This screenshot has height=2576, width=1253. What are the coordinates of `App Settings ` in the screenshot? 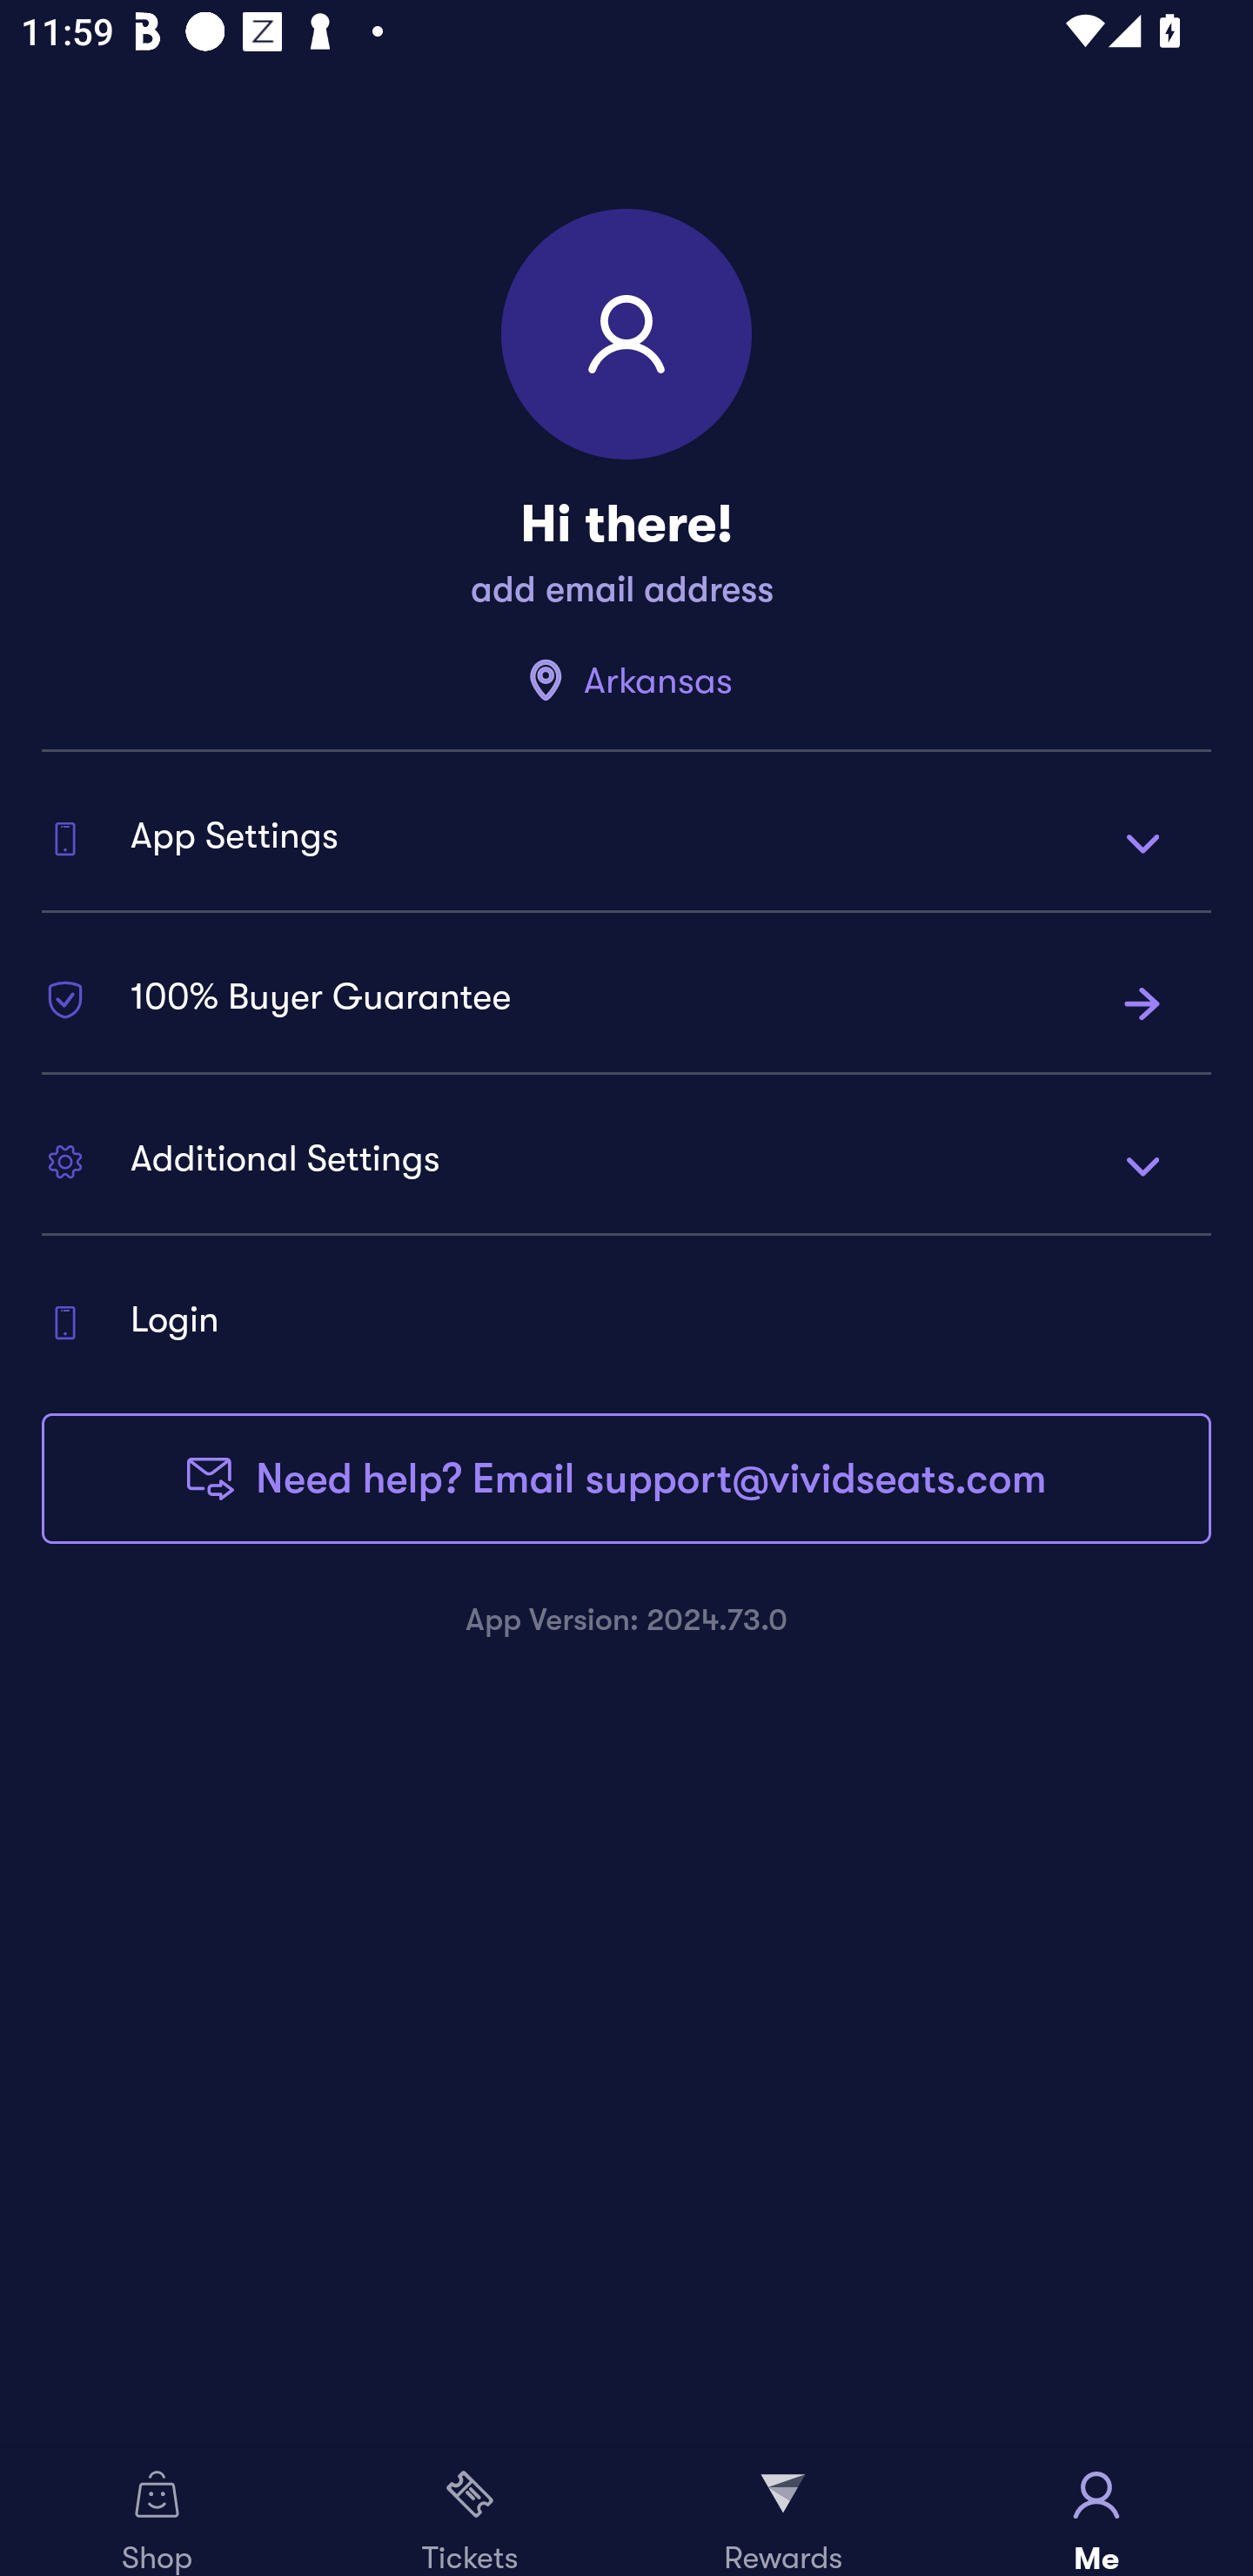 It's located at (626, 841).